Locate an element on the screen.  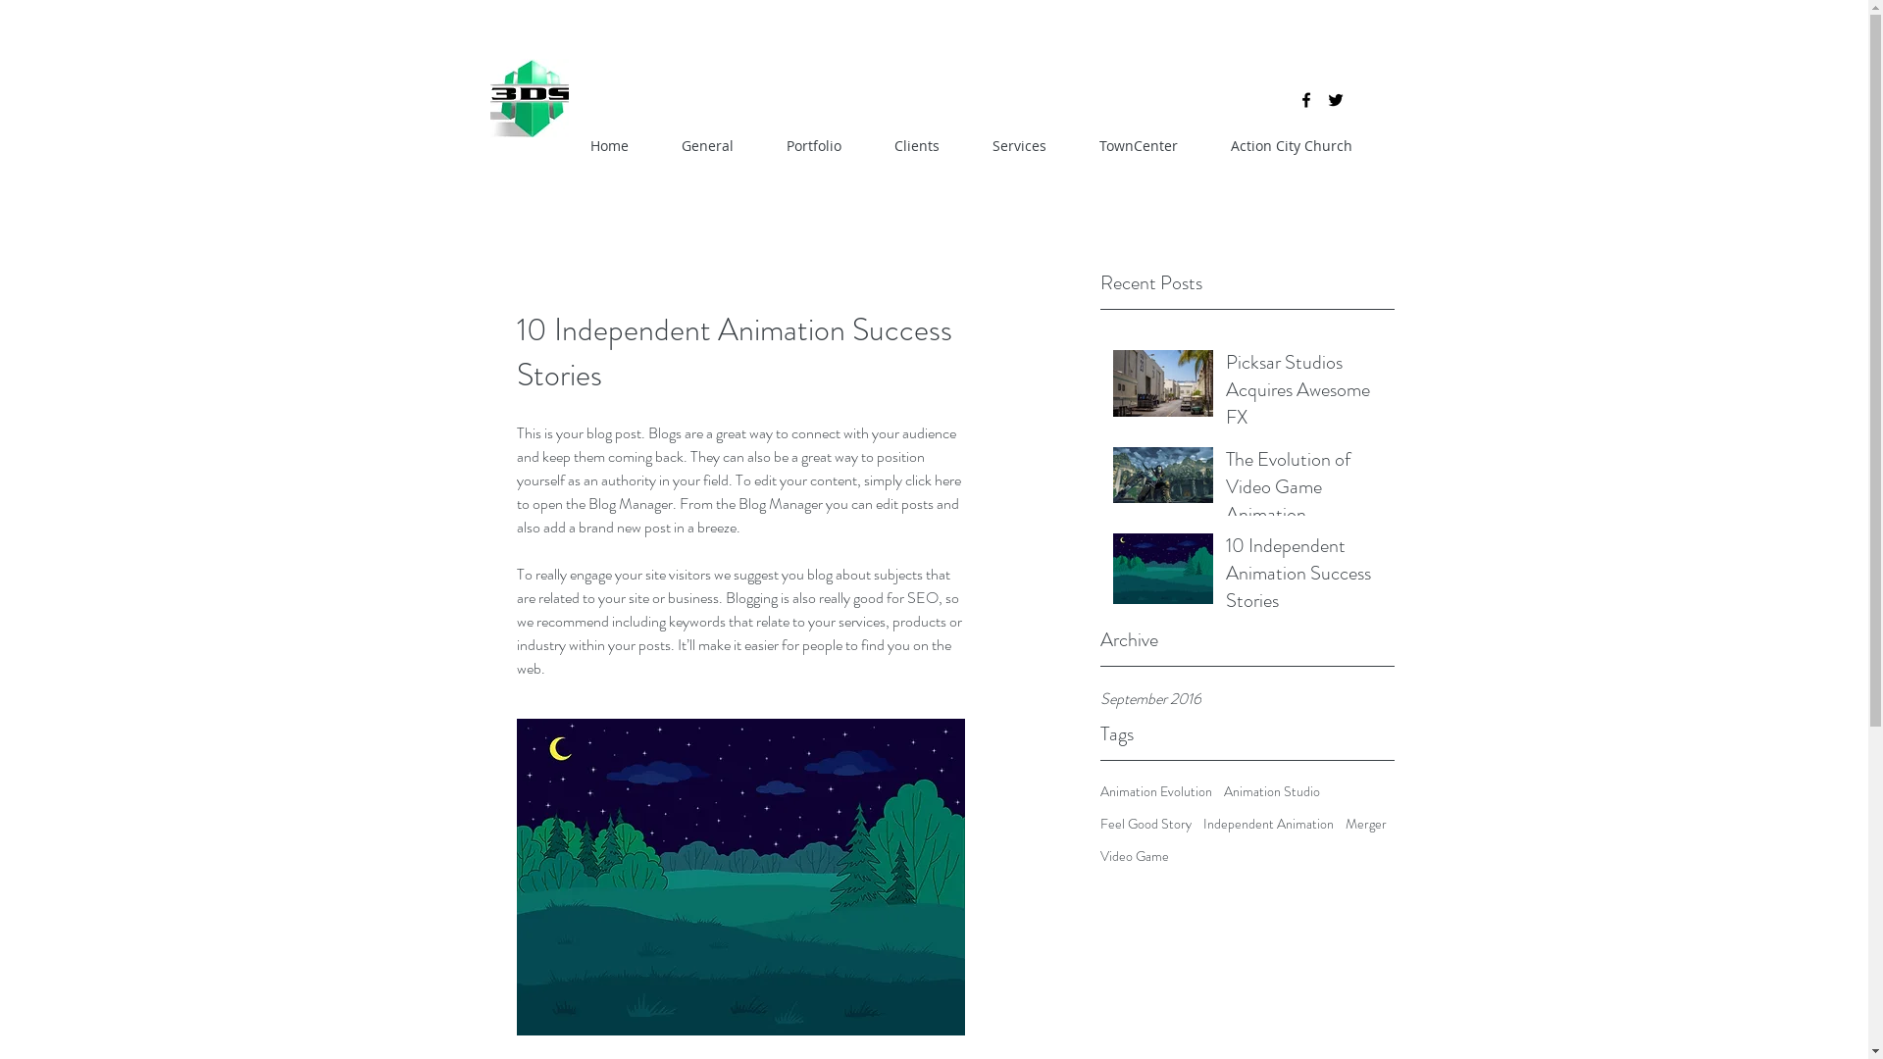
Services is located at coordinates (1018, 146).